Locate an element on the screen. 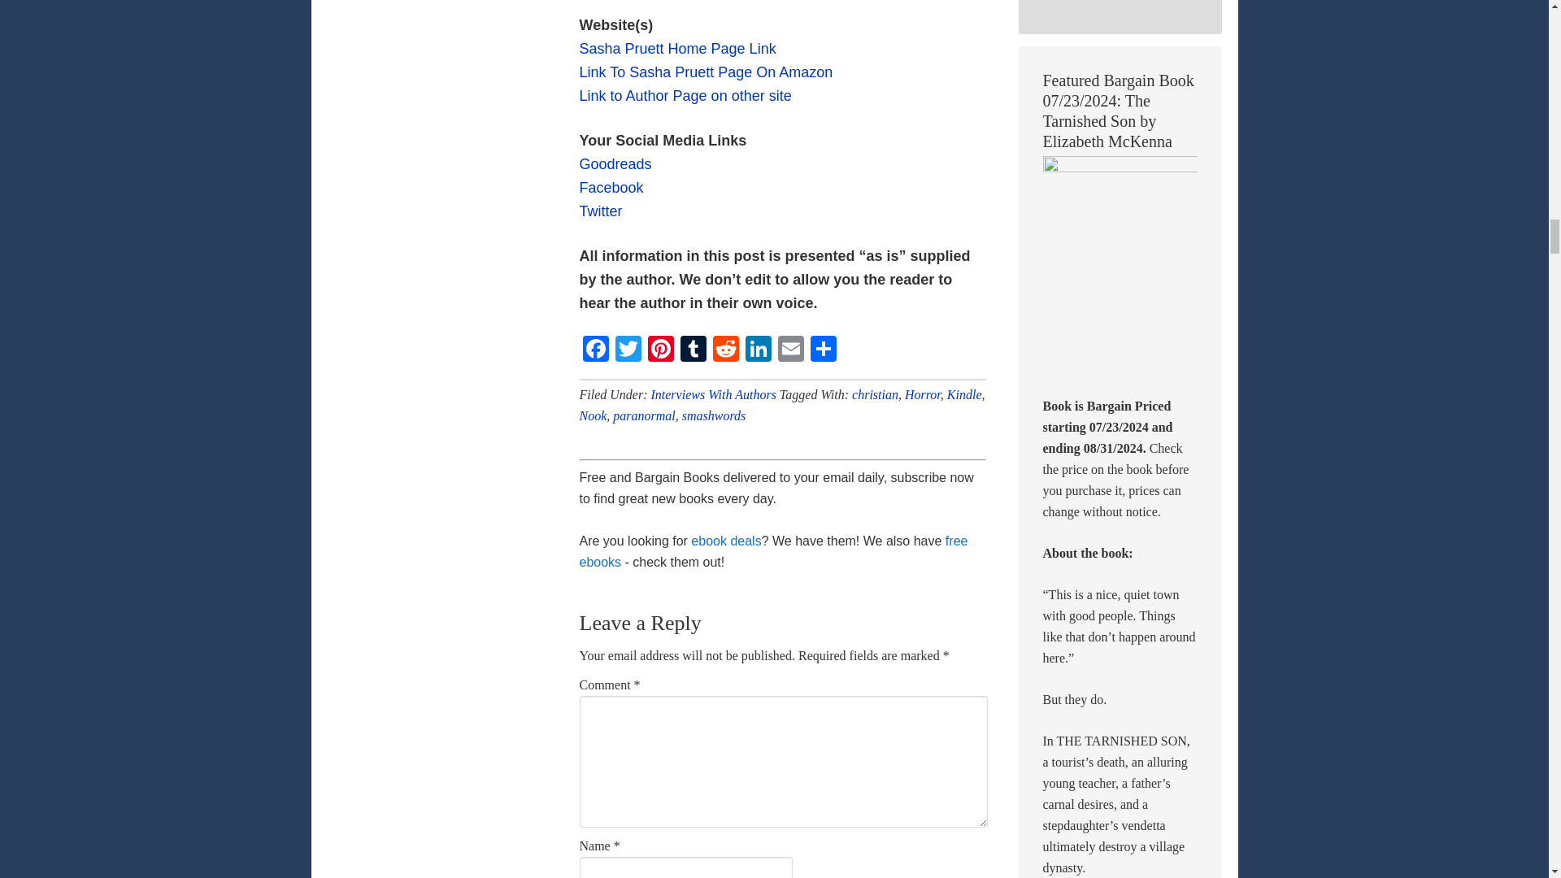 Image resolution: width=1561 pixels, height=878 pixels. Link To Sasha Pruett Page On Amazon is located at coordinates (706, 72).